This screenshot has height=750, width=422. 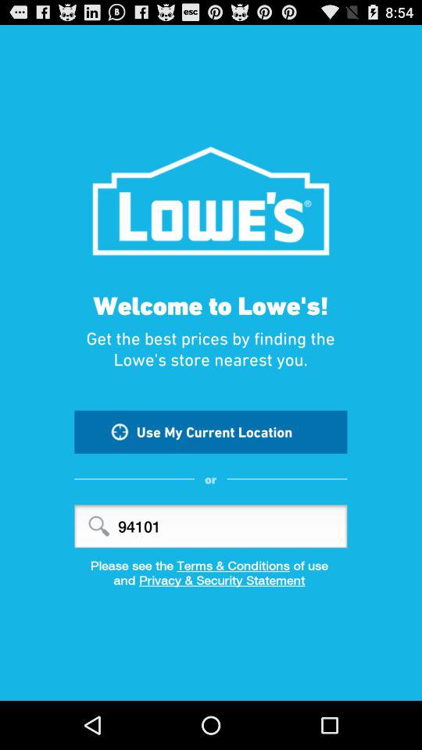 I want to click on turn off icon above the please see the, so click(x=211, y=527).